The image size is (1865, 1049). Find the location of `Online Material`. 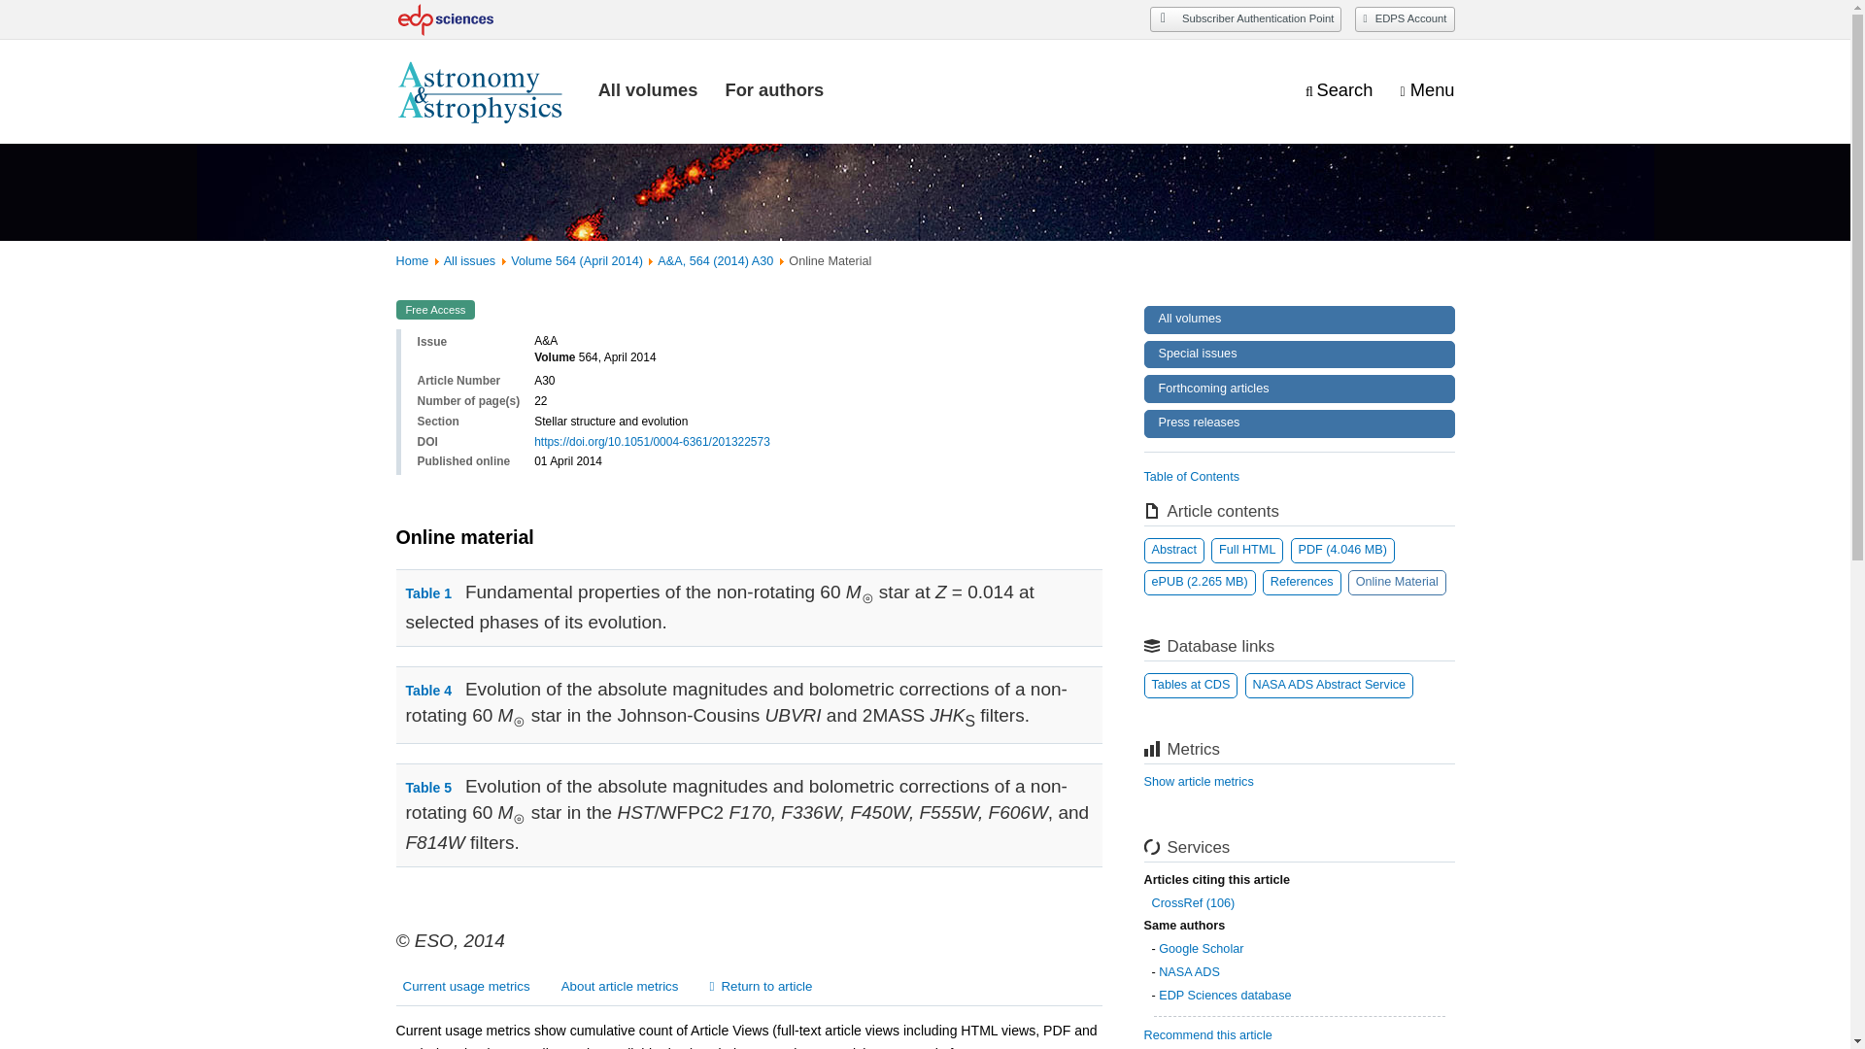

Online Material is located at coordinates (1397, 583).